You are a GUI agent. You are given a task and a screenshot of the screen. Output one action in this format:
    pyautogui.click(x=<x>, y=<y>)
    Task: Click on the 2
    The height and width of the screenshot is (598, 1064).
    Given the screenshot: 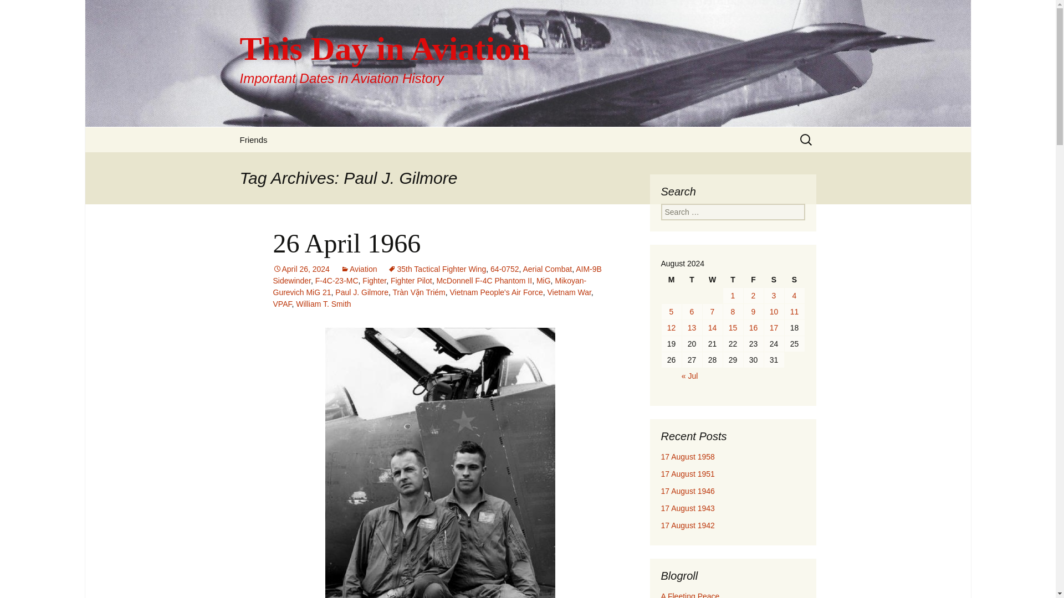 What is the action you would take?
    pyautogui.click(x=712, y=280)
    